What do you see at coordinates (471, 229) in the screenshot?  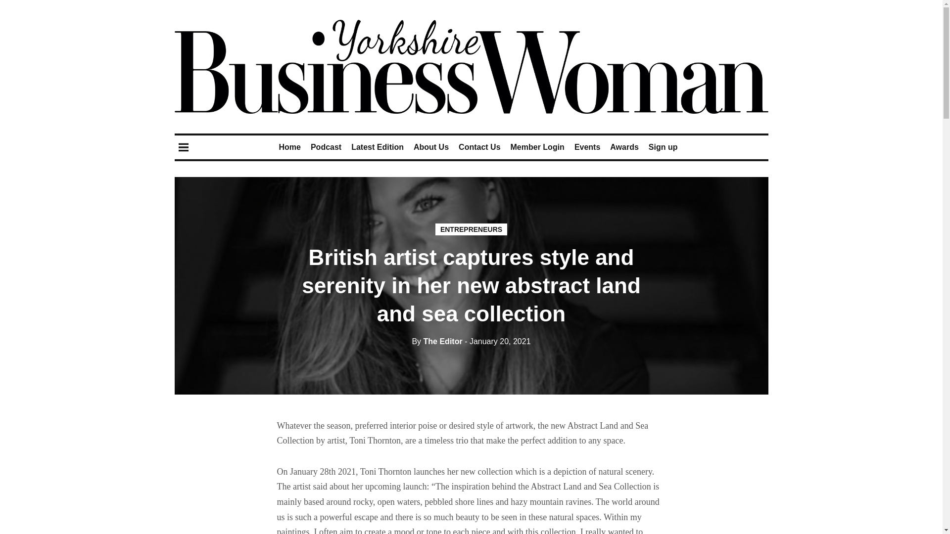 I see `ENTREPRENEURS` at bounding box center [471, 229].